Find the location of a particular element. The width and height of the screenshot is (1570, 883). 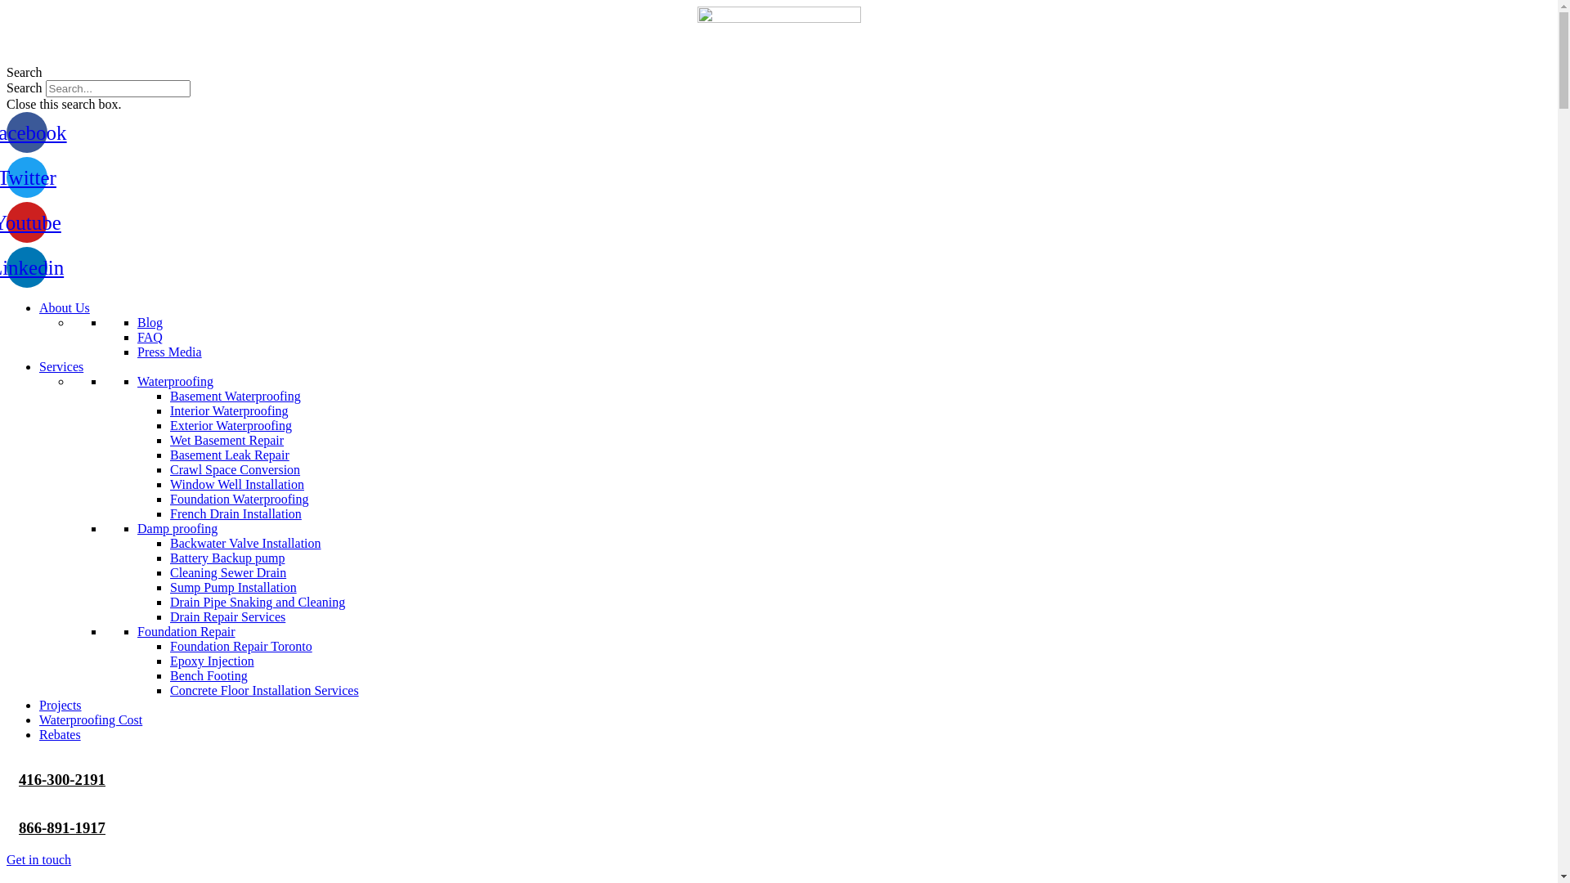

Wet Basement Repair is located at coordinates (227, 440).